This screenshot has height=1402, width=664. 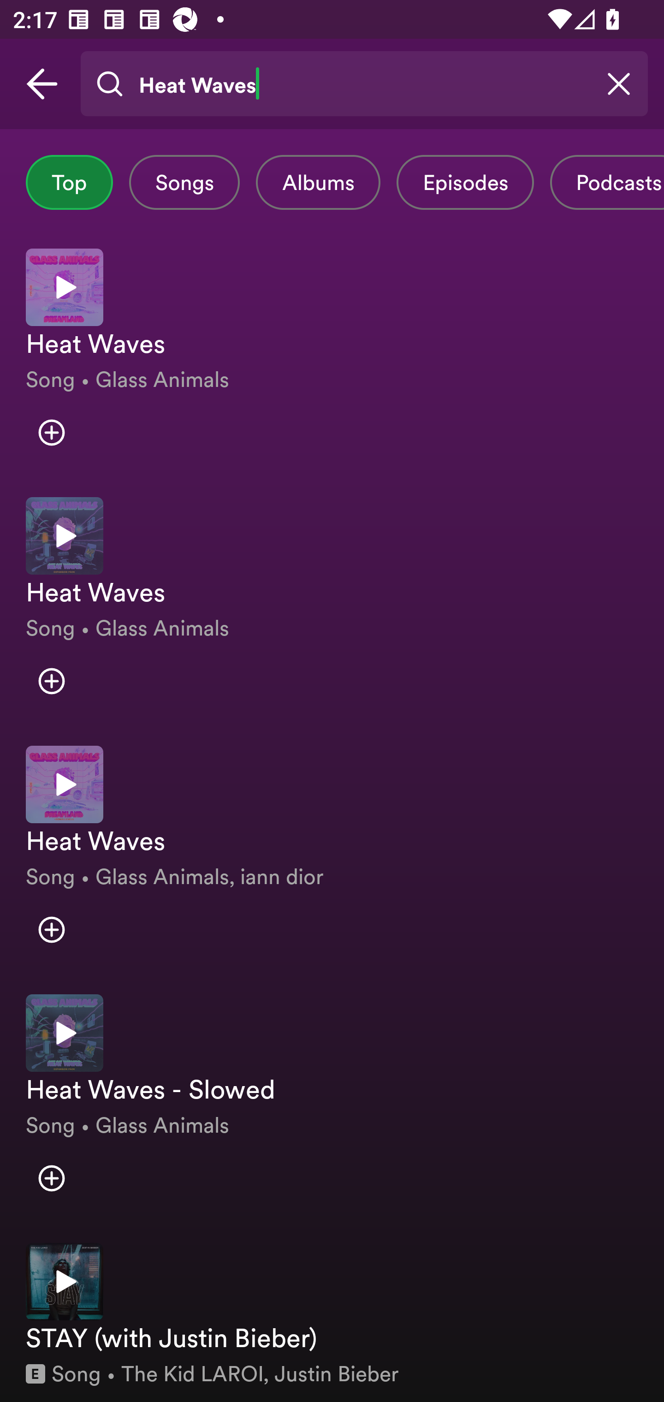 I want to click on Play preview, so click(x=65, y=1032).